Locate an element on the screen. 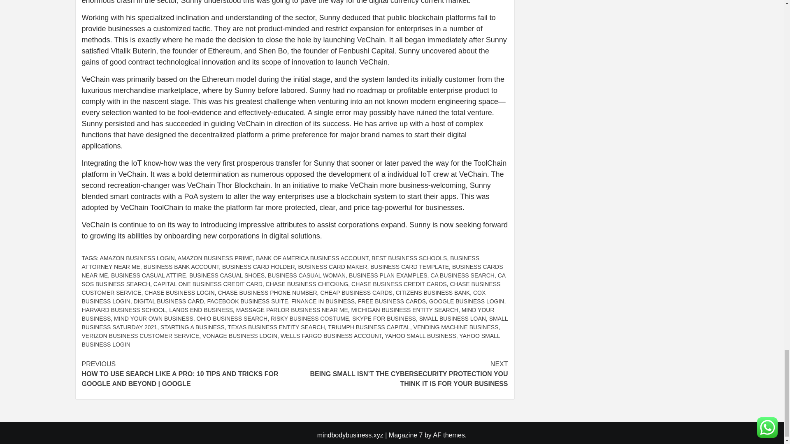 The width and height of the screenshot is (790, 444). BUSINESS ATTORNEY NEAR ME is located at coordinates (280, 262).